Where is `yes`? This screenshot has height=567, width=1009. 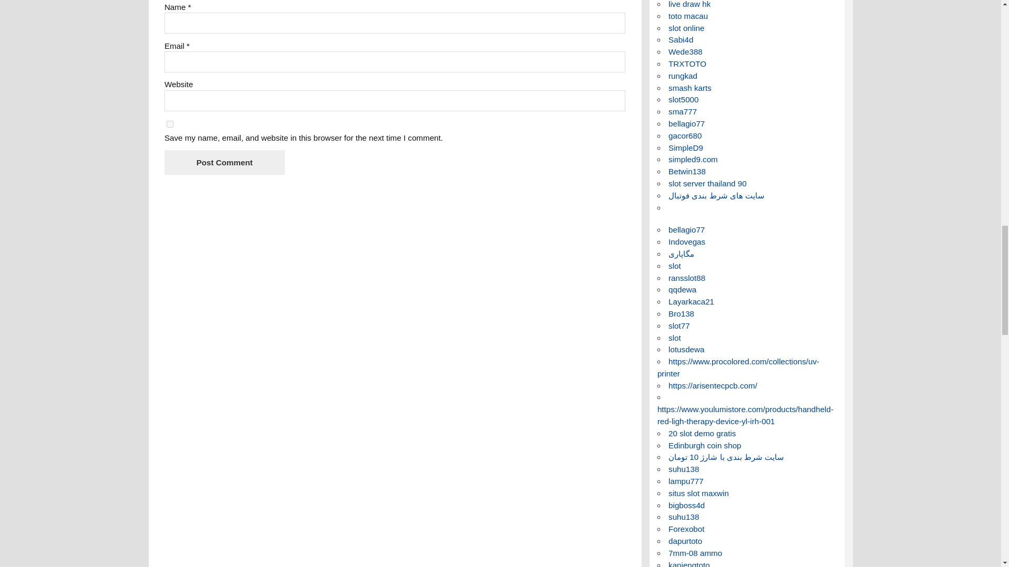
yes is located at coordinates (170, 124).